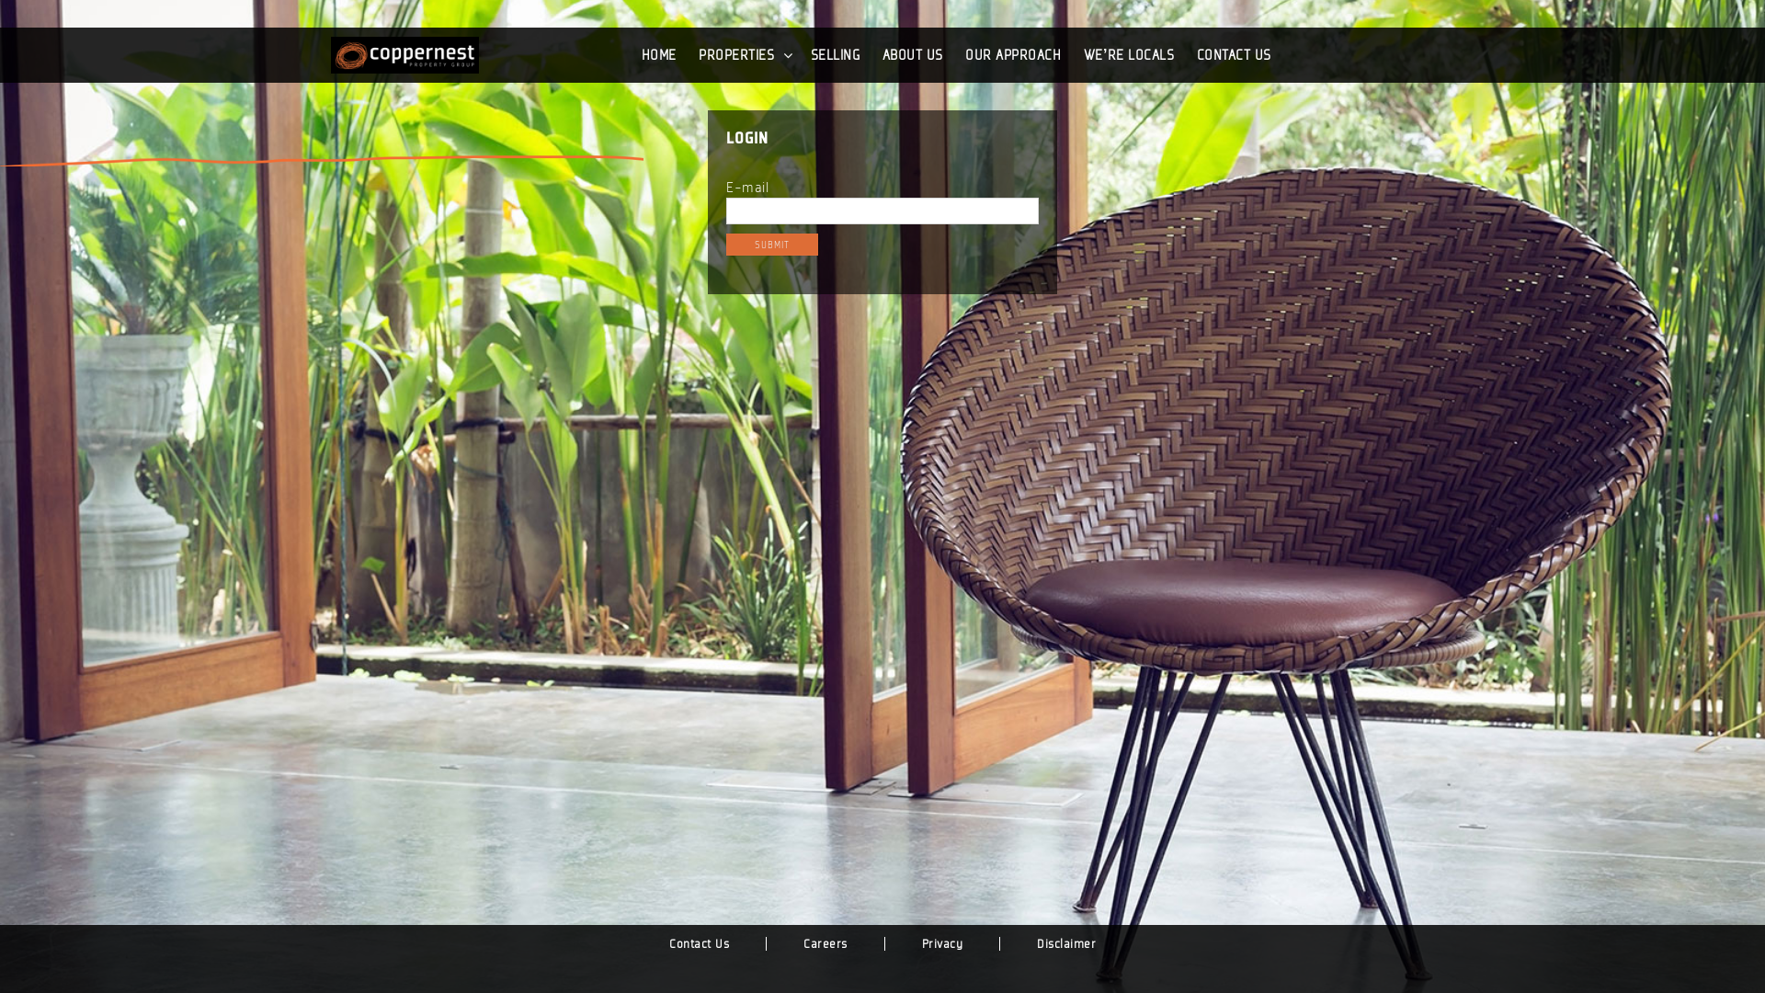 The height and width of the screenshot is (993, 1765). I want to click on HOME, so click(659, 55).